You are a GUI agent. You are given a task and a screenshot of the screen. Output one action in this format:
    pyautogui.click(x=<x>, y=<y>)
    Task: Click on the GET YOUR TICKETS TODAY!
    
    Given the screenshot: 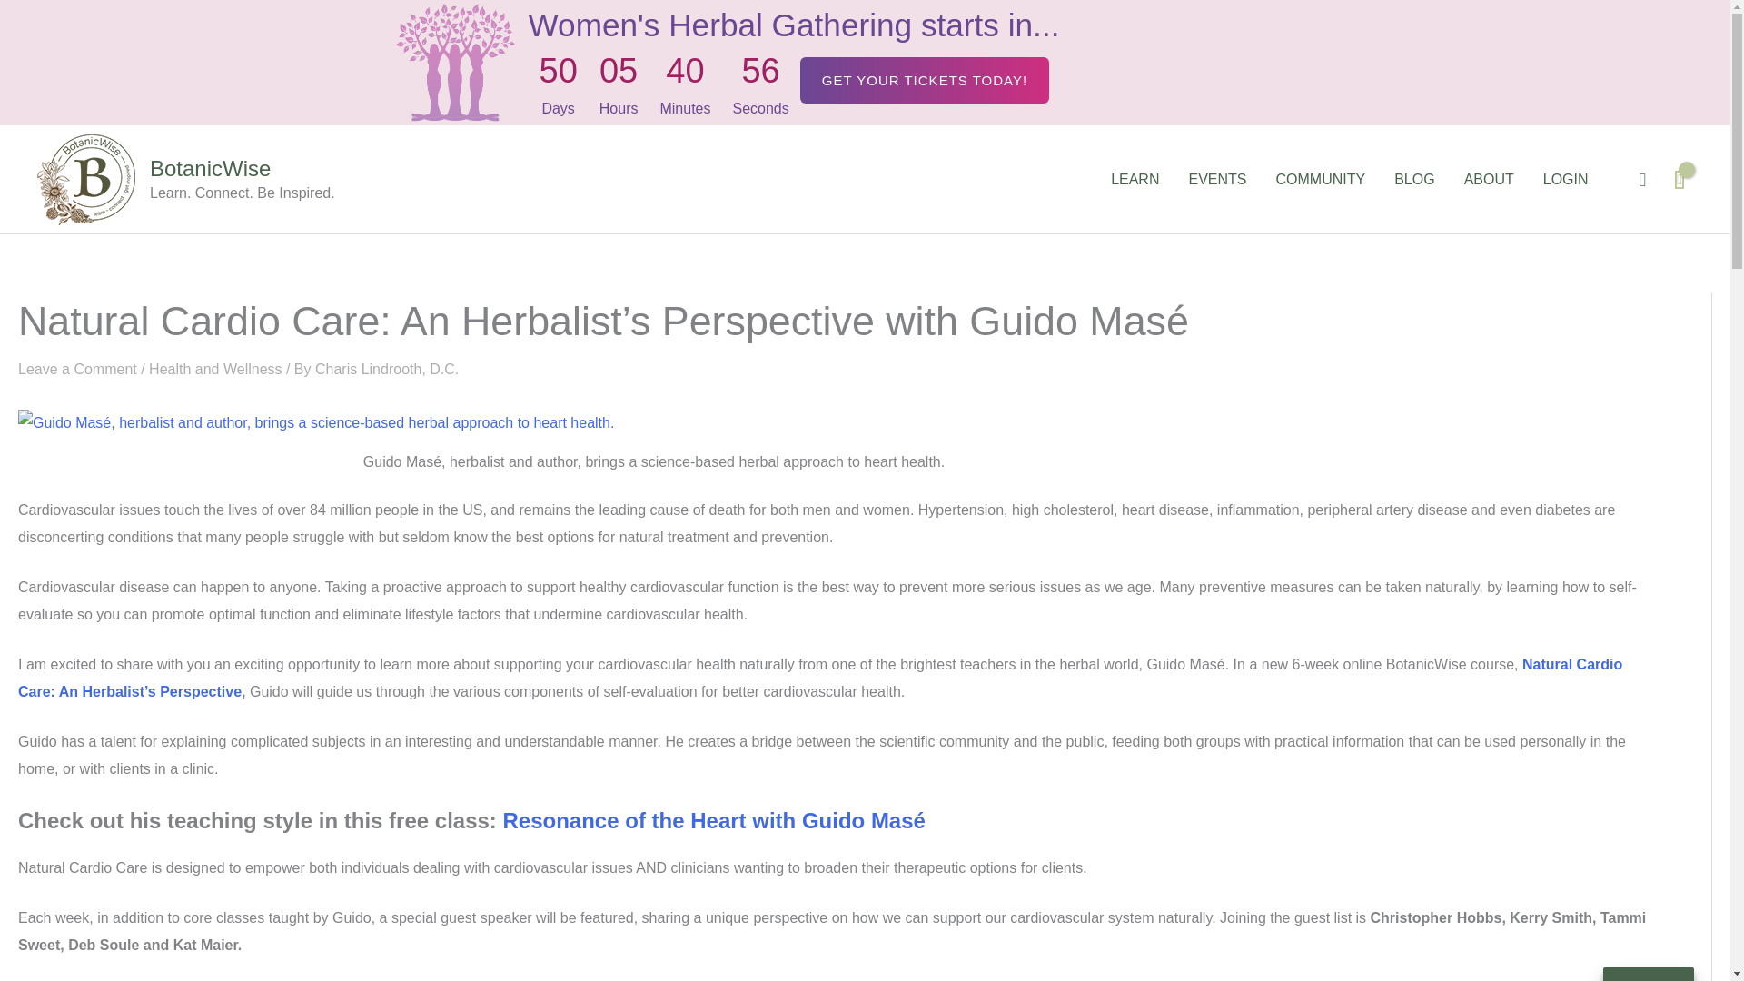 What is the action you would take?
    pyautogui.click(x=925, y=80)
    